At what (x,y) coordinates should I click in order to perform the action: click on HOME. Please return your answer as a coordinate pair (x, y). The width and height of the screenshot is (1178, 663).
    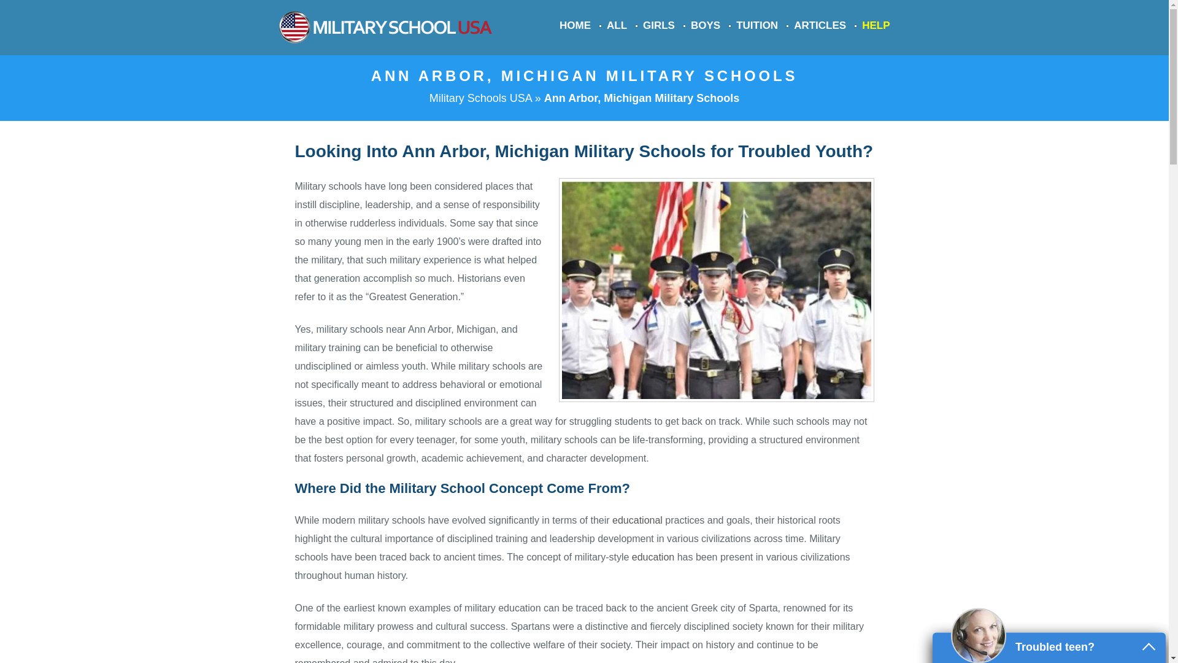
    Looking at the image, I should click on (576, 25).